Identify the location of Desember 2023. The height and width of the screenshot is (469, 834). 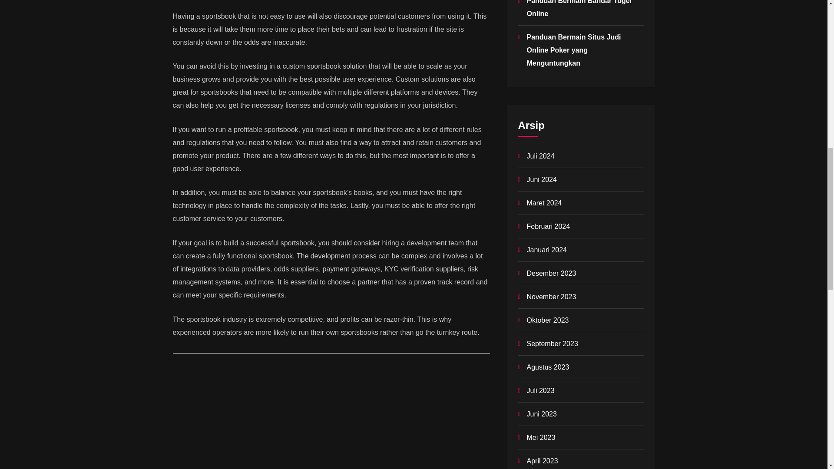
(551, 274).